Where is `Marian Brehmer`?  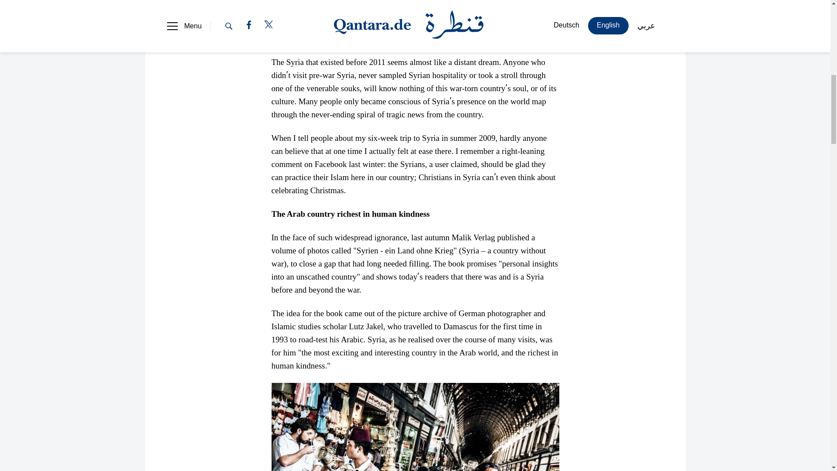 Marian Brehmer is located at coordinates (302, 3).